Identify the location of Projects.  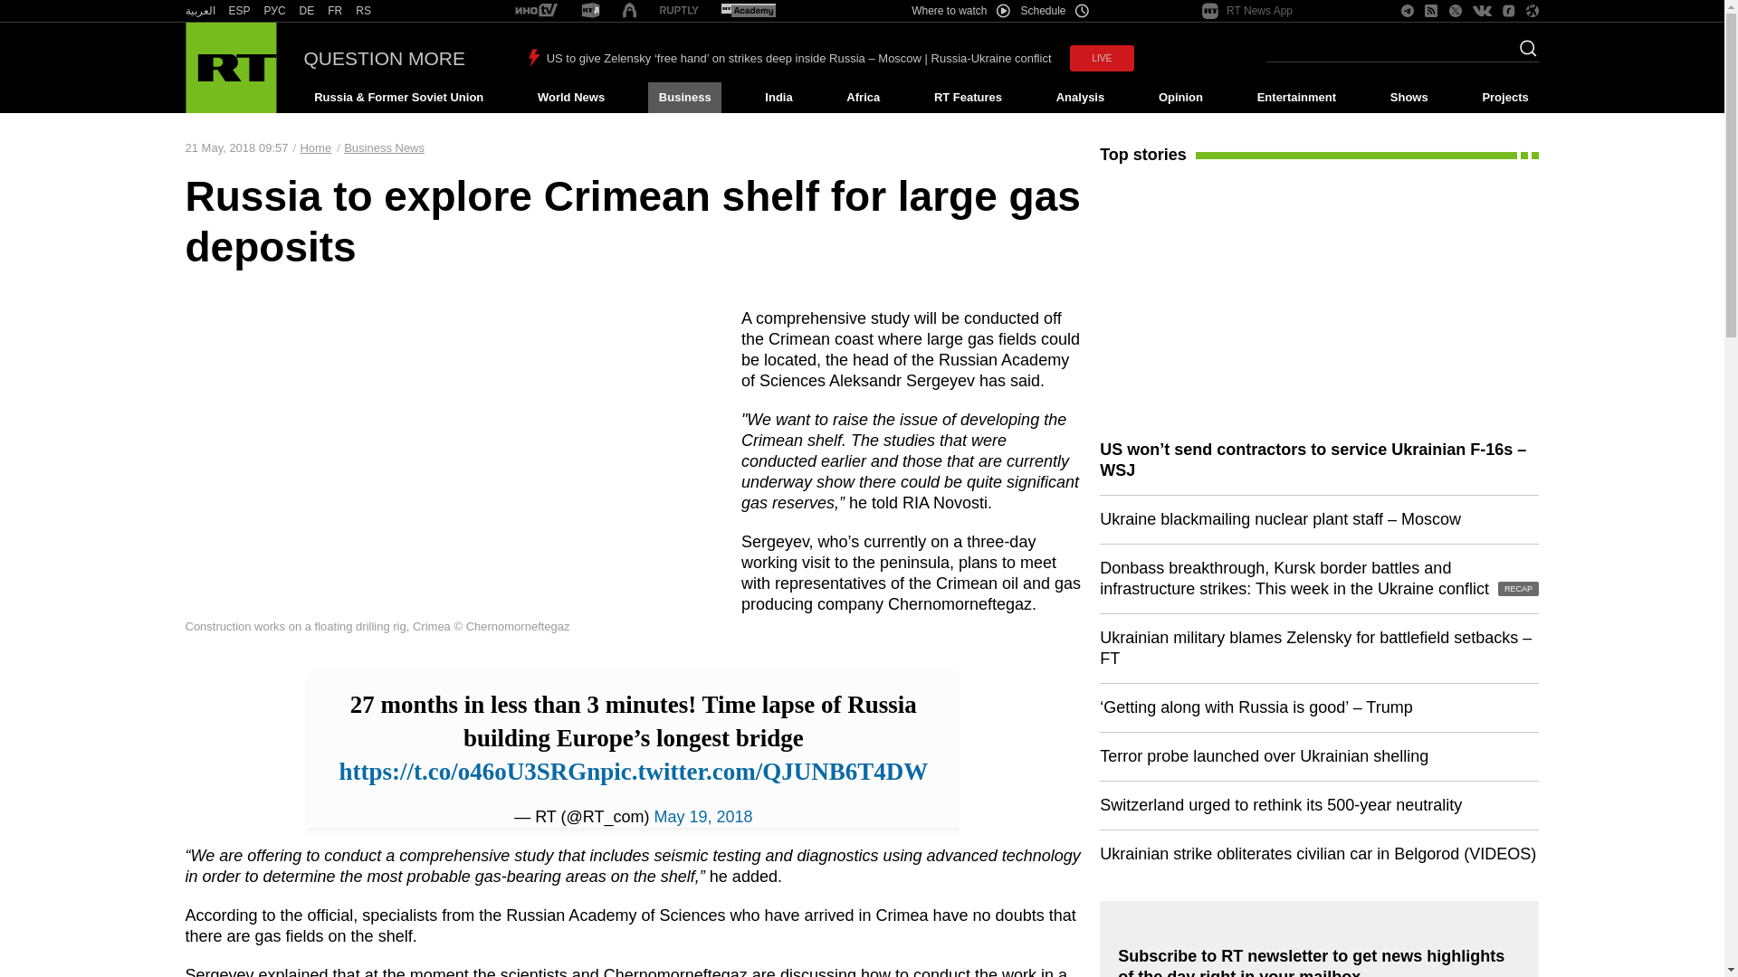
(1506, 98).